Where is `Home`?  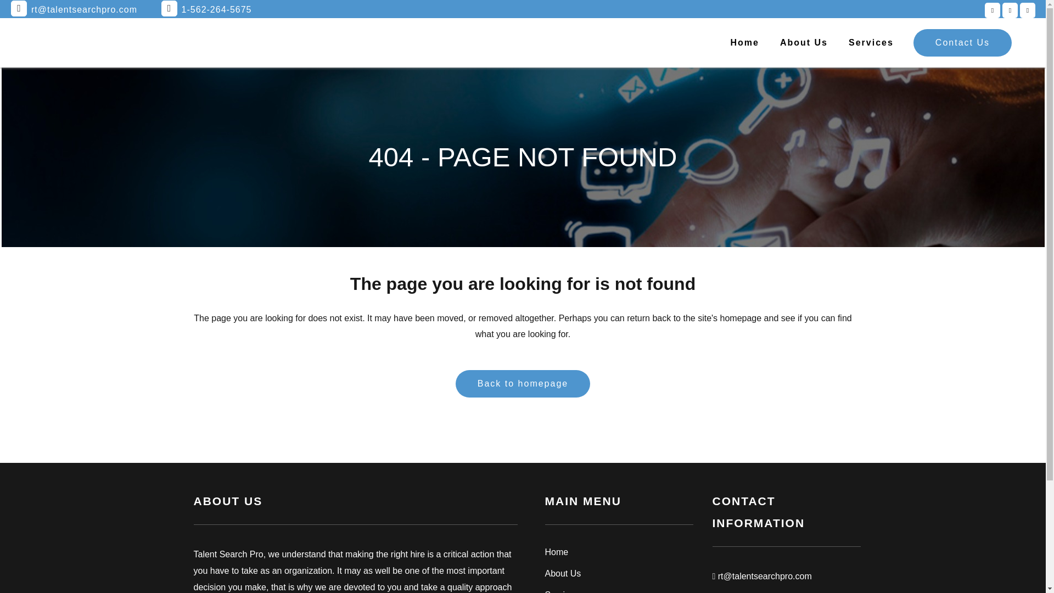
Home is located at coordinates (744, 43).